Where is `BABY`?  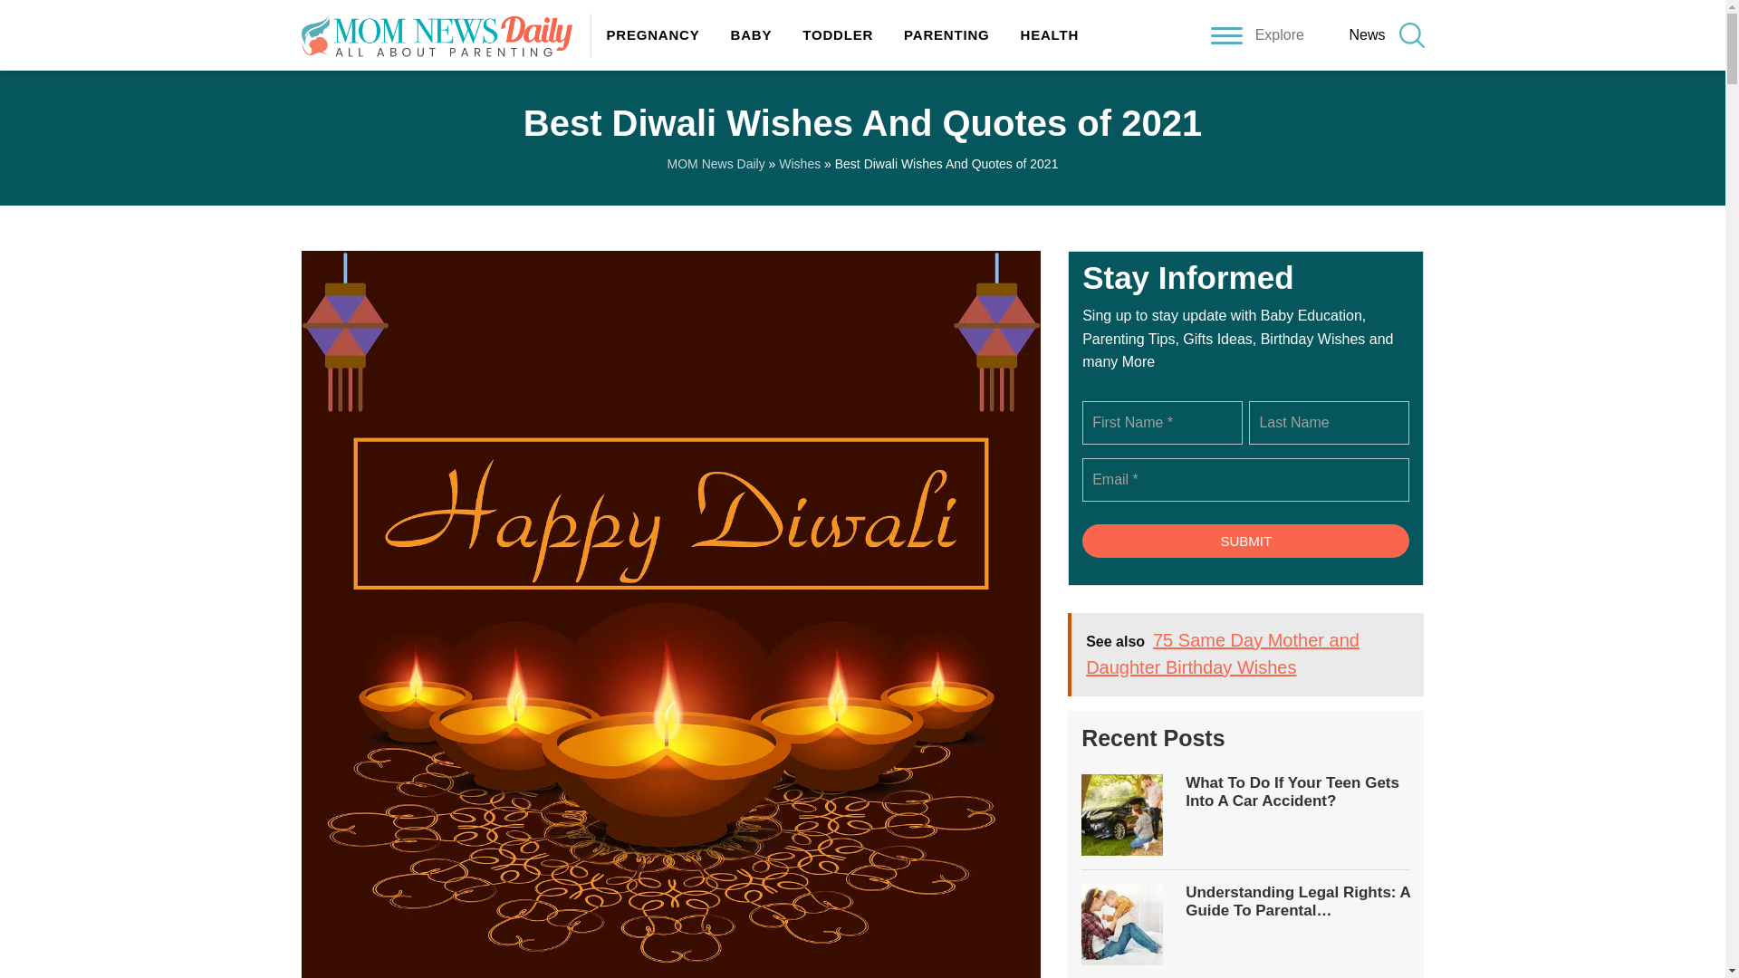 BABY is located at coordinates (751, 34).